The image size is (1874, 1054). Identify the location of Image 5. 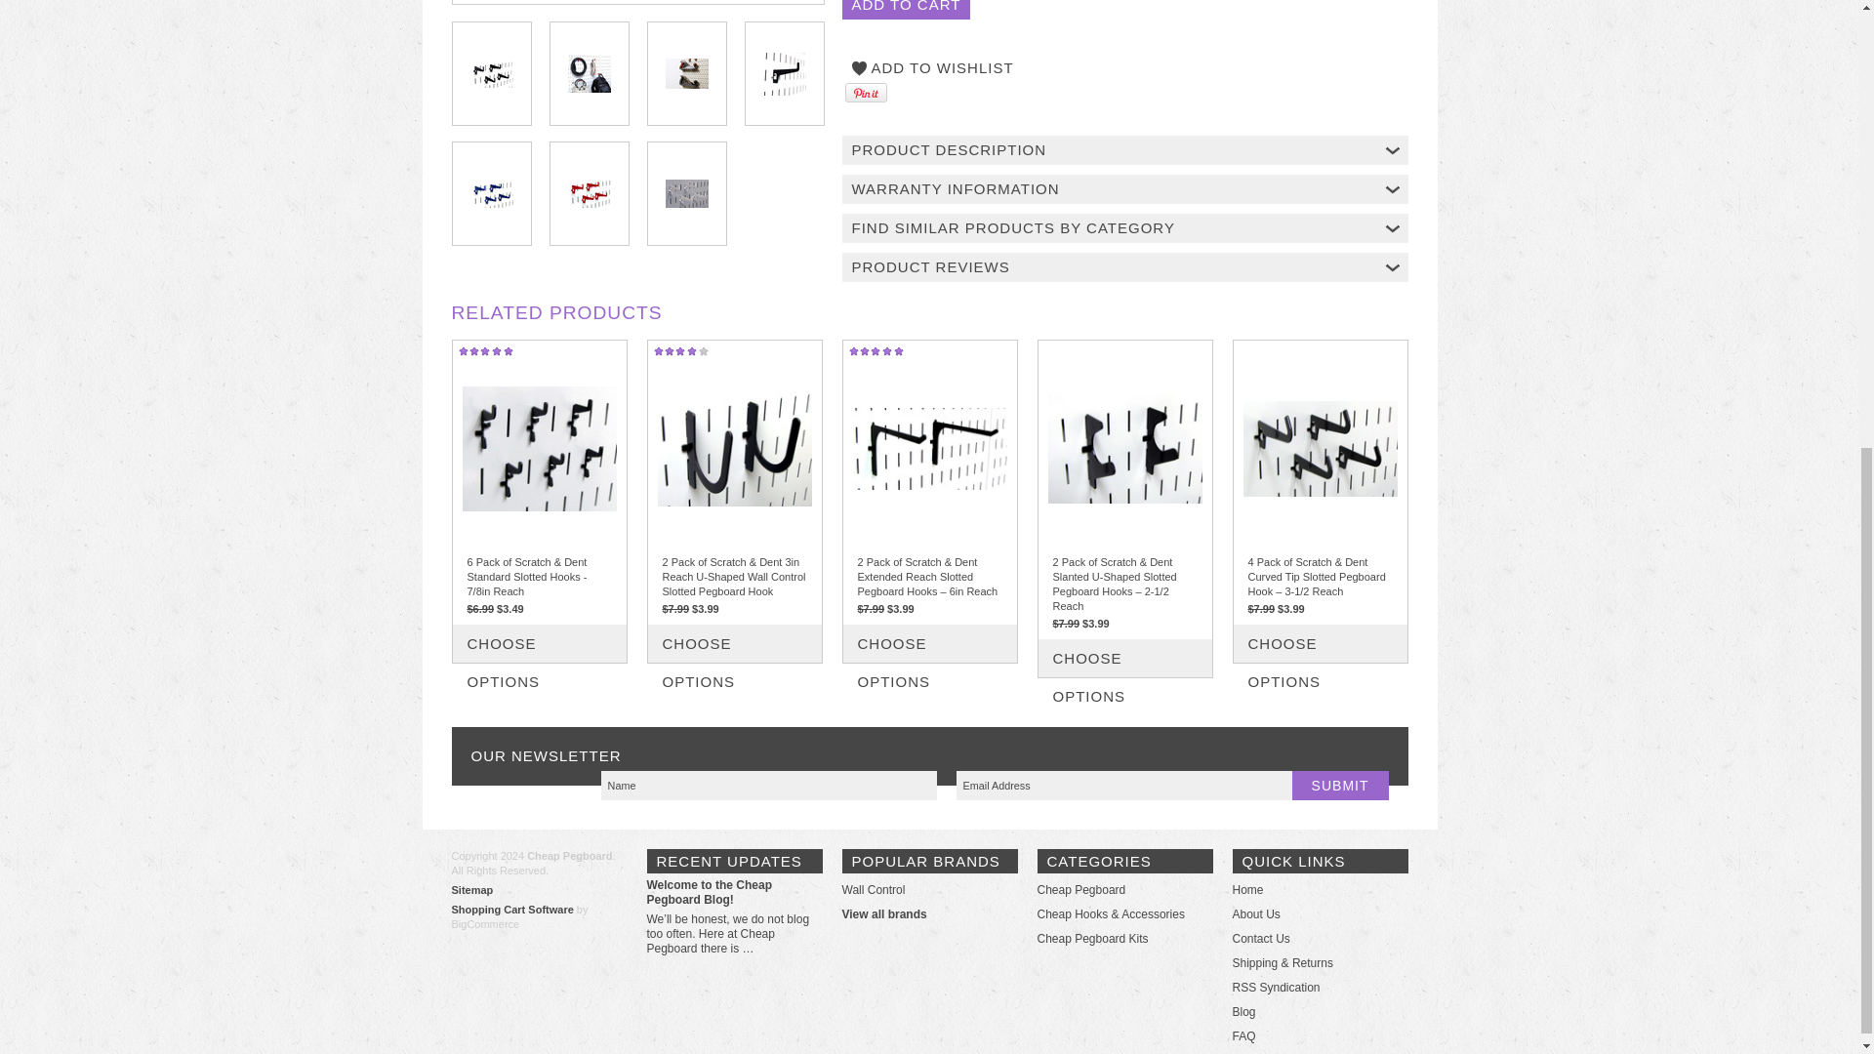
(492, 193).